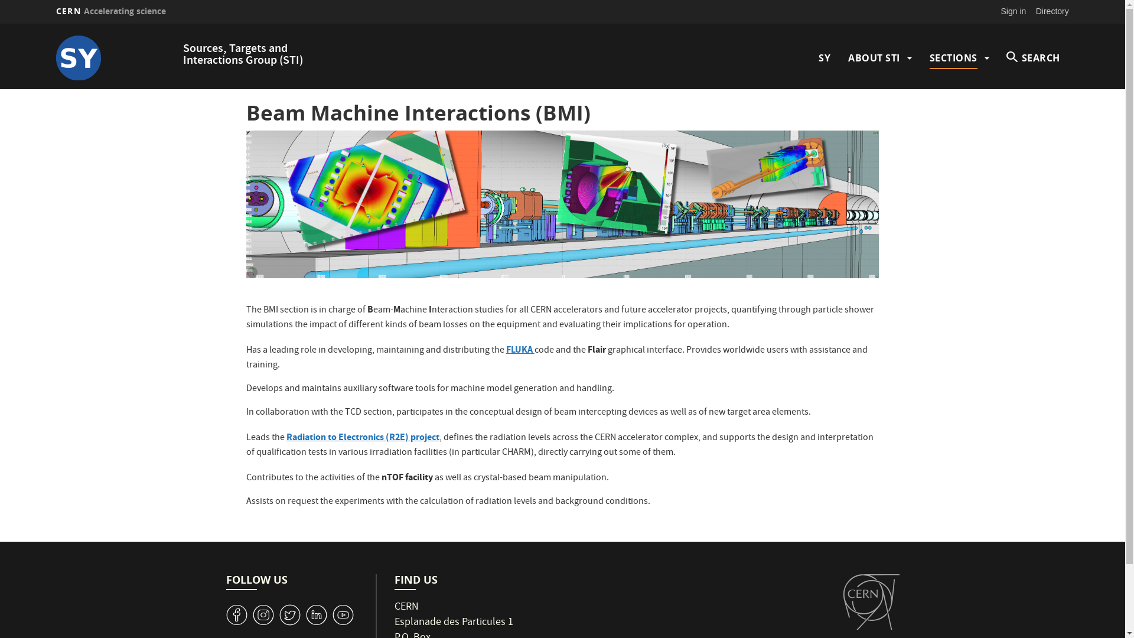 The image size is (1134, 638). Describe the element at coordinates (243, 56) in the screenshot. I see `Sources, Targets and Interactions Group (STI)` at that location.